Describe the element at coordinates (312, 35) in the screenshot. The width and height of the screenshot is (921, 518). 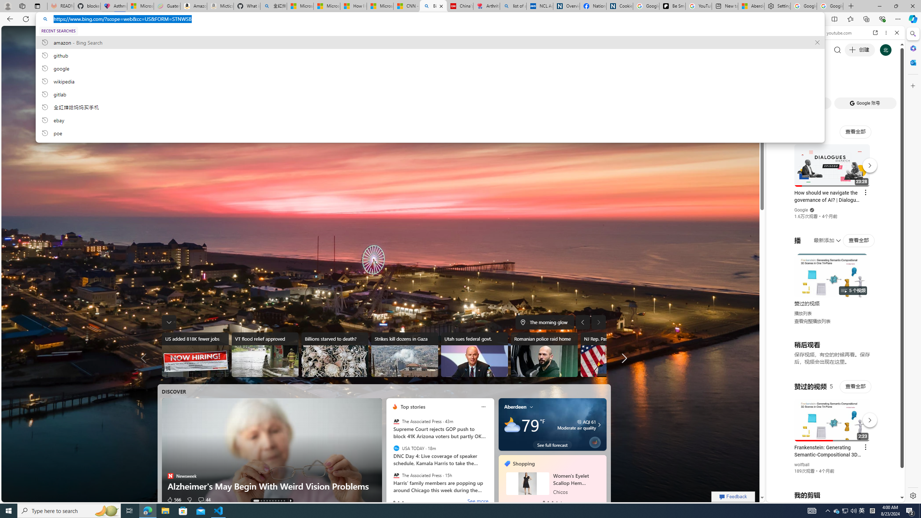
I see `News` at that location.